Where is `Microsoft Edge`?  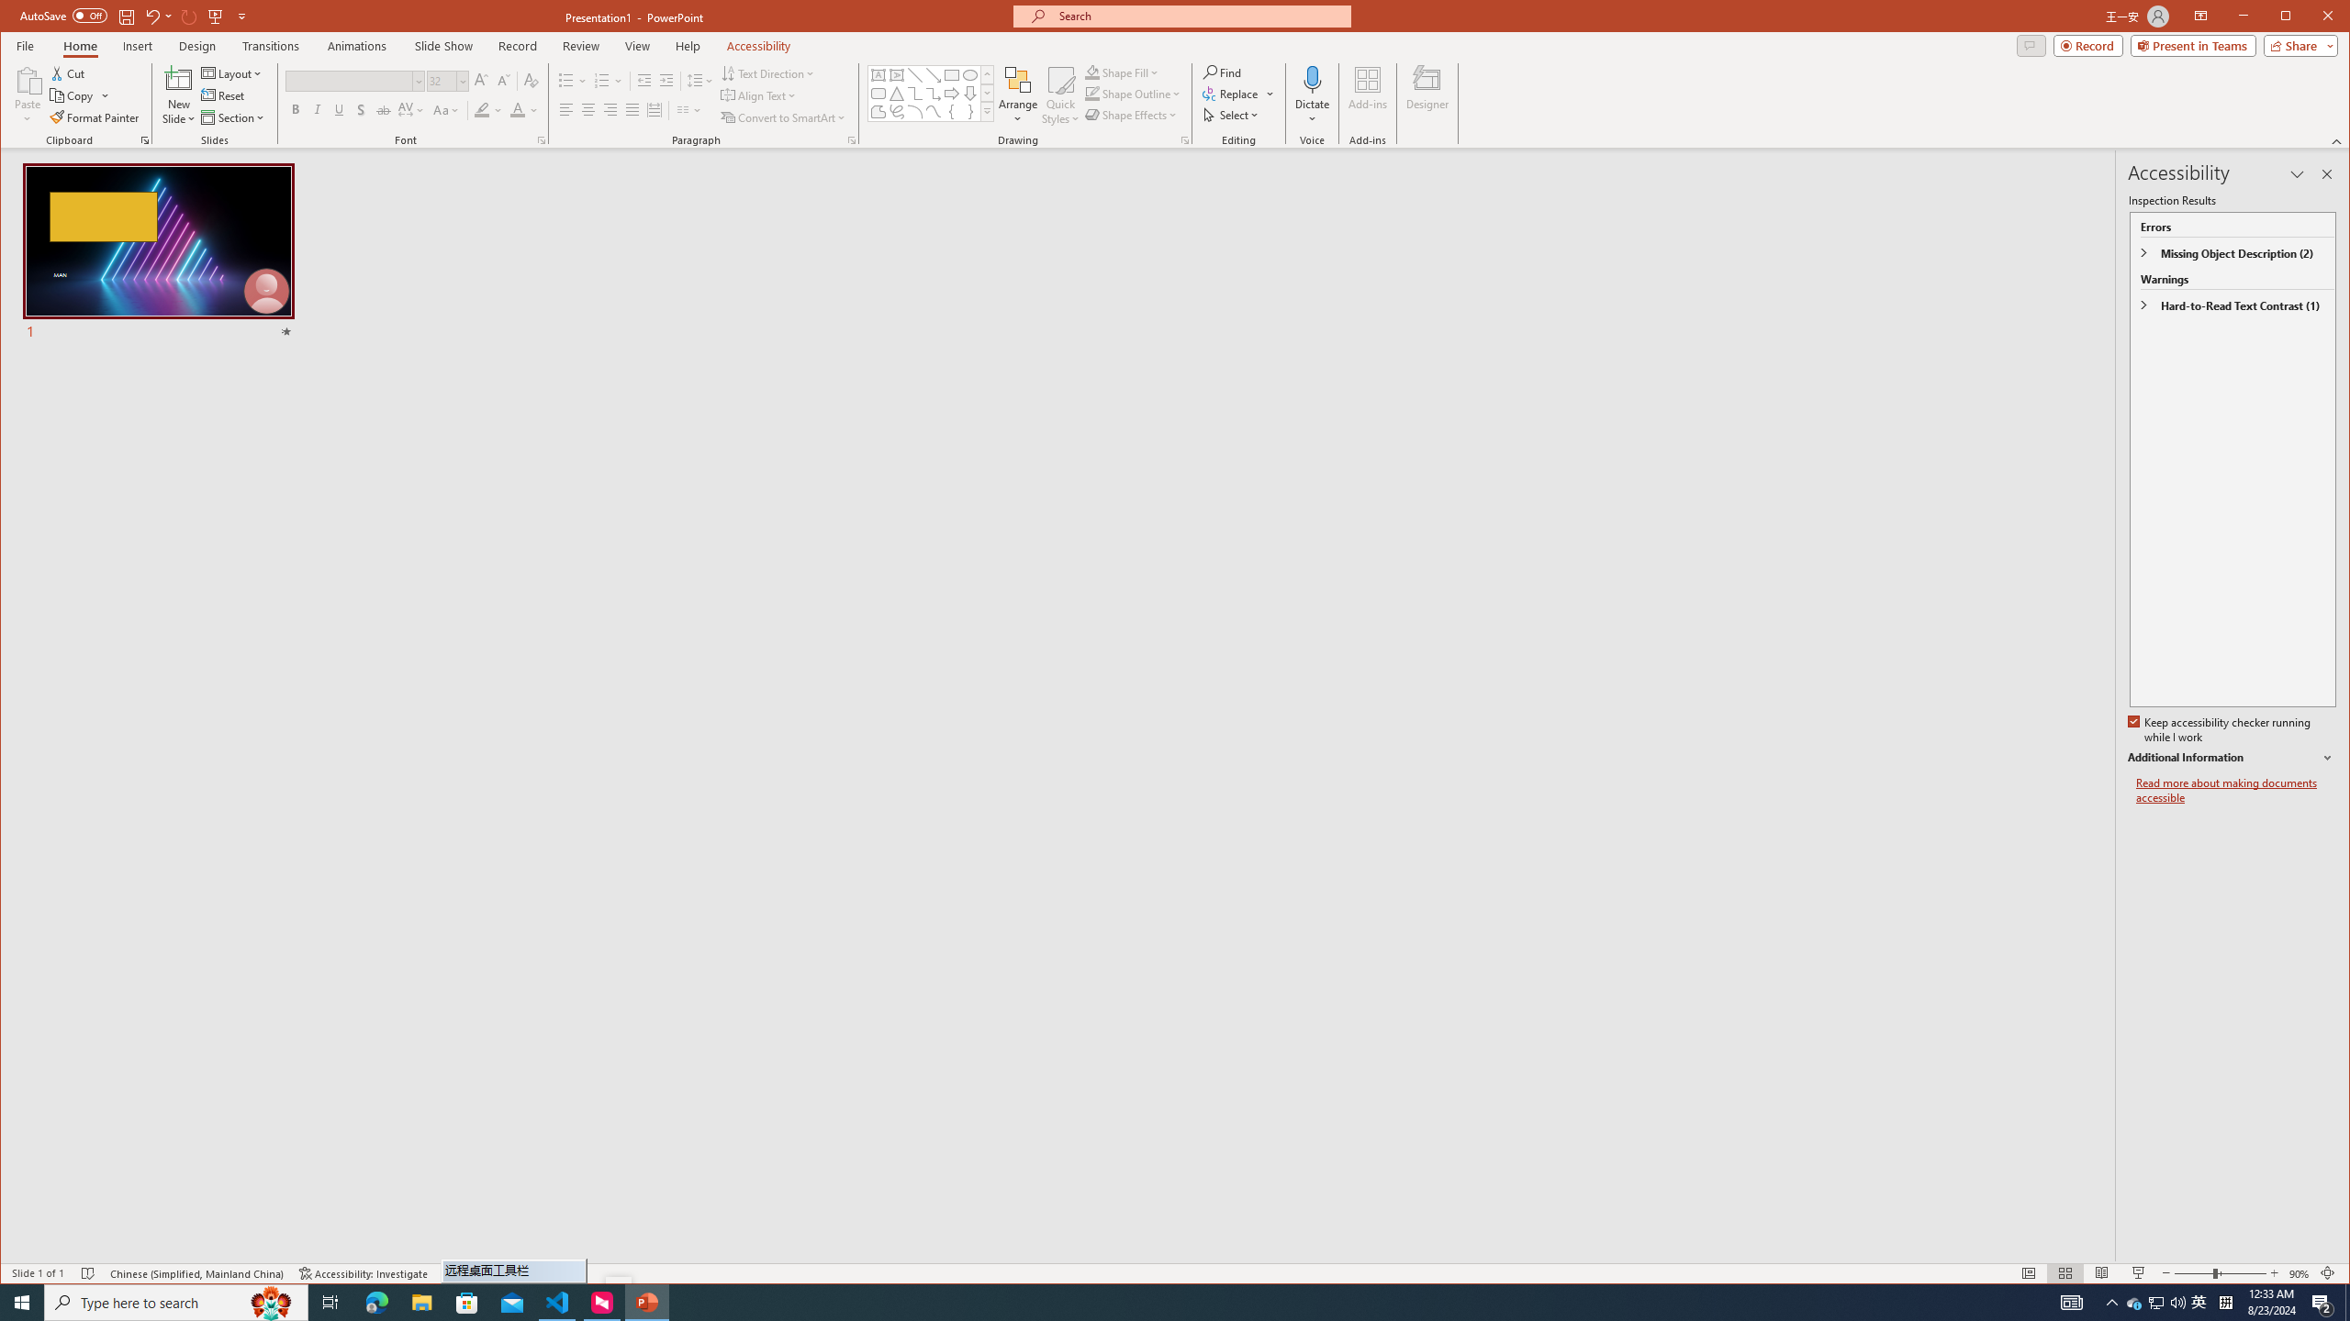
Microsoft Edge is located at coordinates (376, 1303).